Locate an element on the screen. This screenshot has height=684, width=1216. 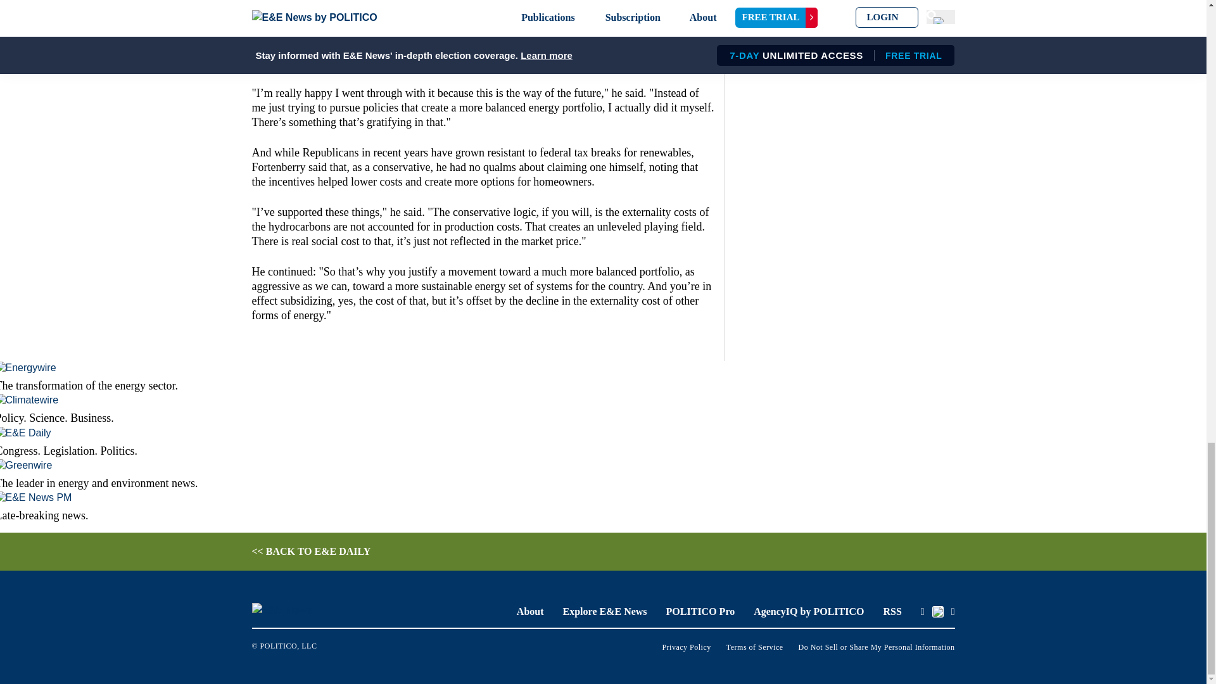
About is located at coordinates (530, 611).